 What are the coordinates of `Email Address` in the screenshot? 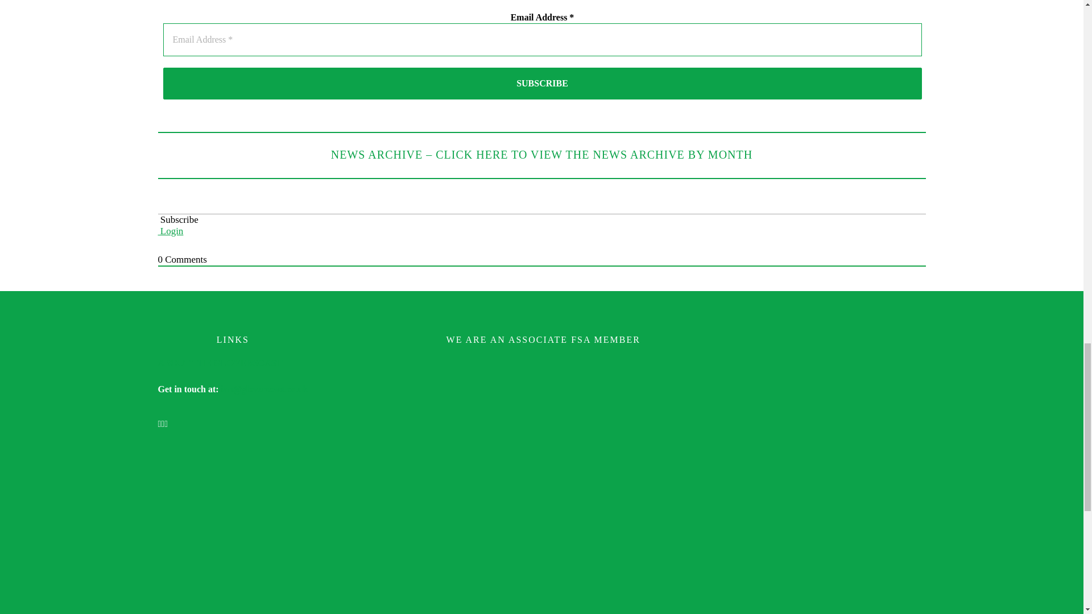 It's located at (542, 40).